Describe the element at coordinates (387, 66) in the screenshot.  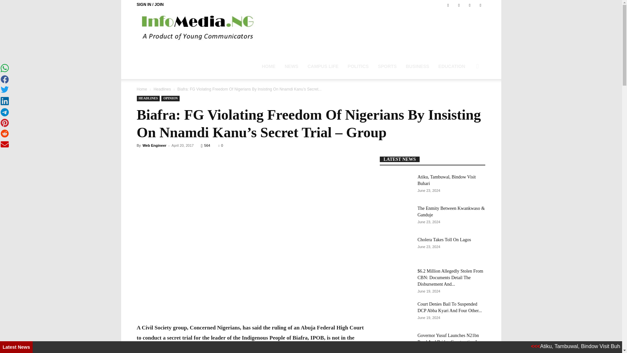
I see `SPORTS` at that location.